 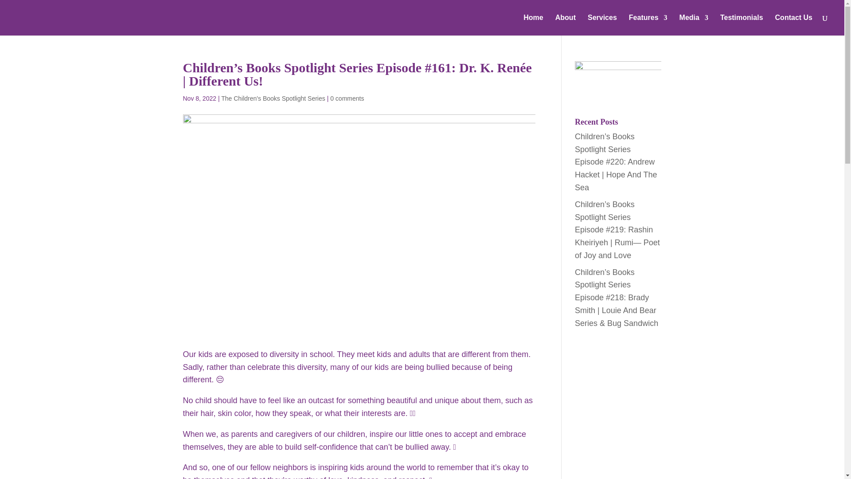 What do you see at coordinates (273, 98) in the screenshot?
I see `The Children's Books Spotlight Series` at bounding box center [273, 98].